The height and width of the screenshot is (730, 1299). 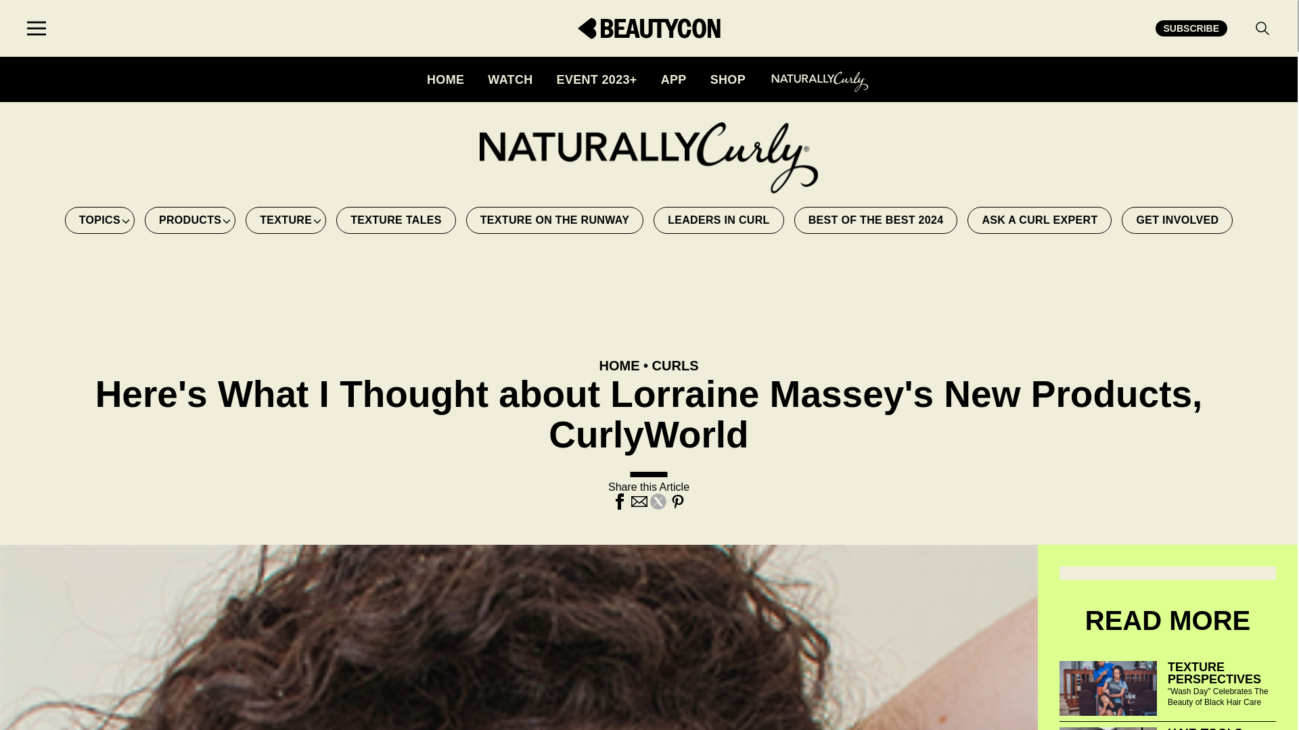 What do you see at coordinates (674, 79) in the screenshot?
I see `APP` at bounding box center [674, 79].